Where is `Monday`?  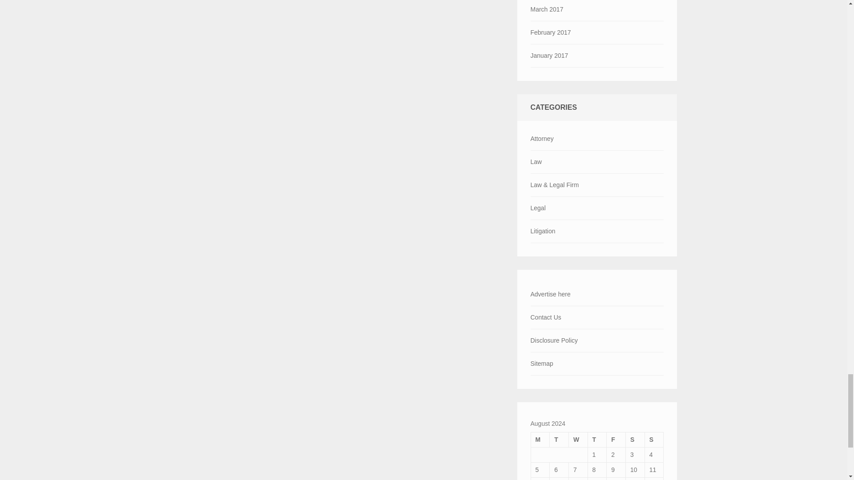 Monday is located at coordinates (540, 439).